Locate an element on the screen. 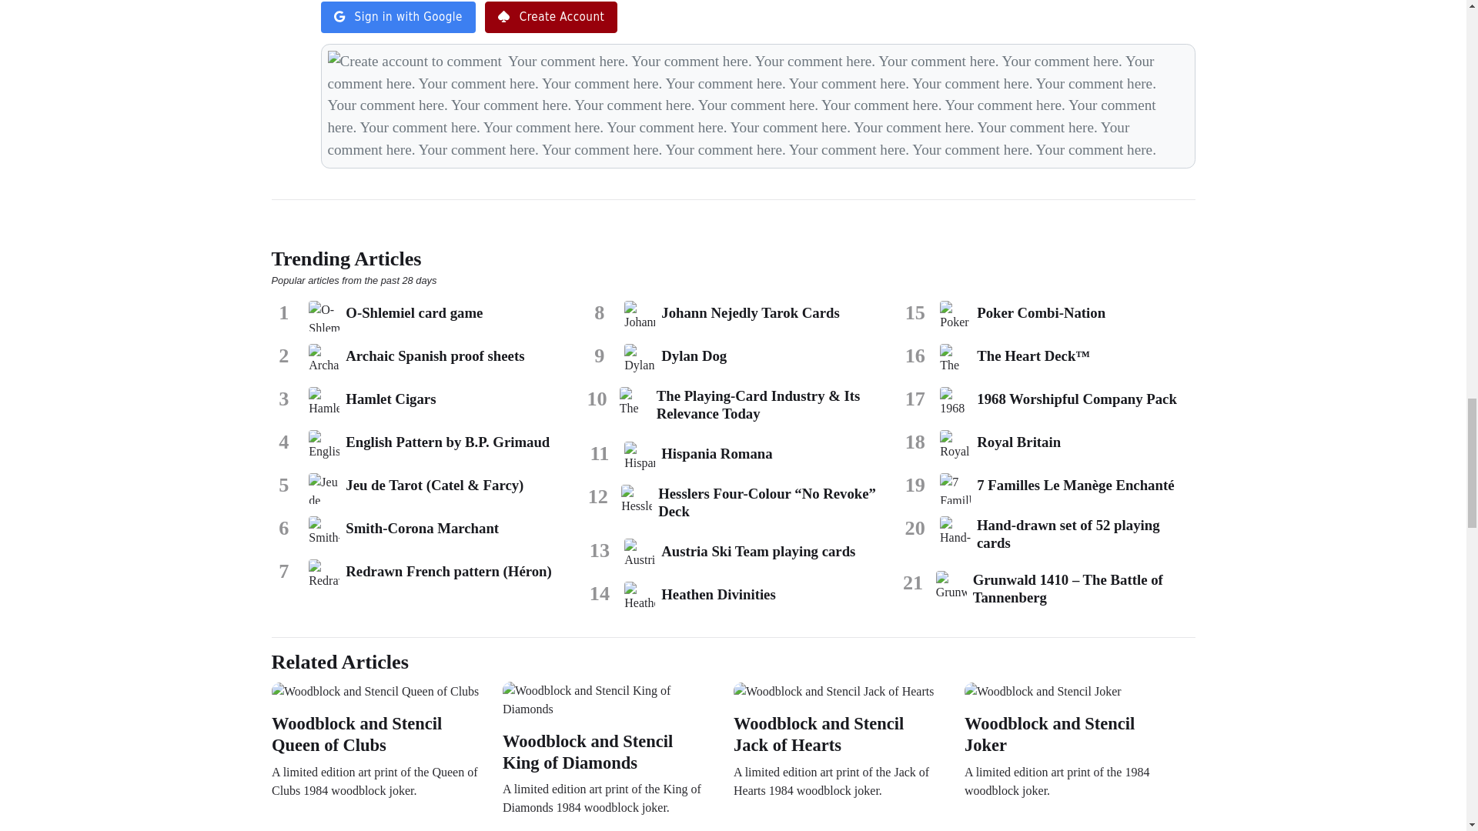  Hamlet Cigars is located at coordinates (324, 402).